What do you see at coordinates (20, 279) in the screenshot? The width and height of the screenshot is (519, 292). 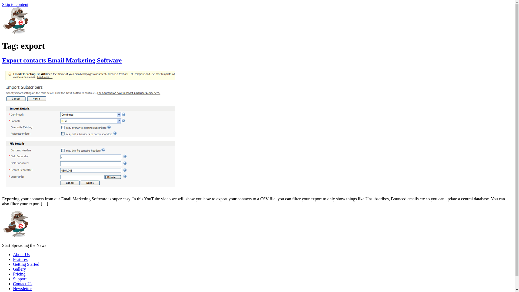 I see `Support` at bounding box center [20, 279].